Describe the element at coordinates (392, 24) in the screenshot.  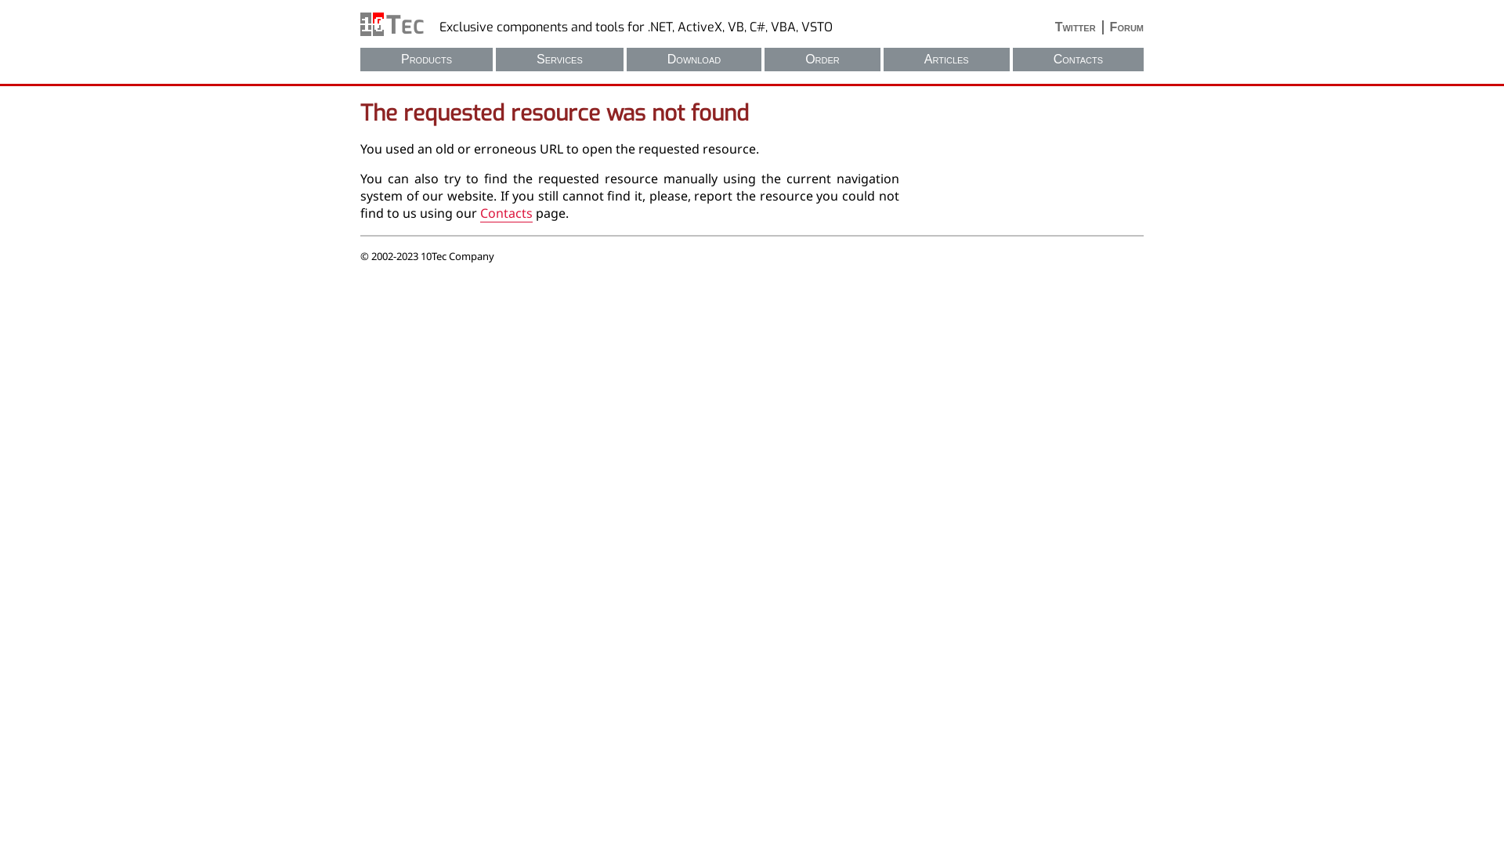
I see `10Tec Company` at that location.